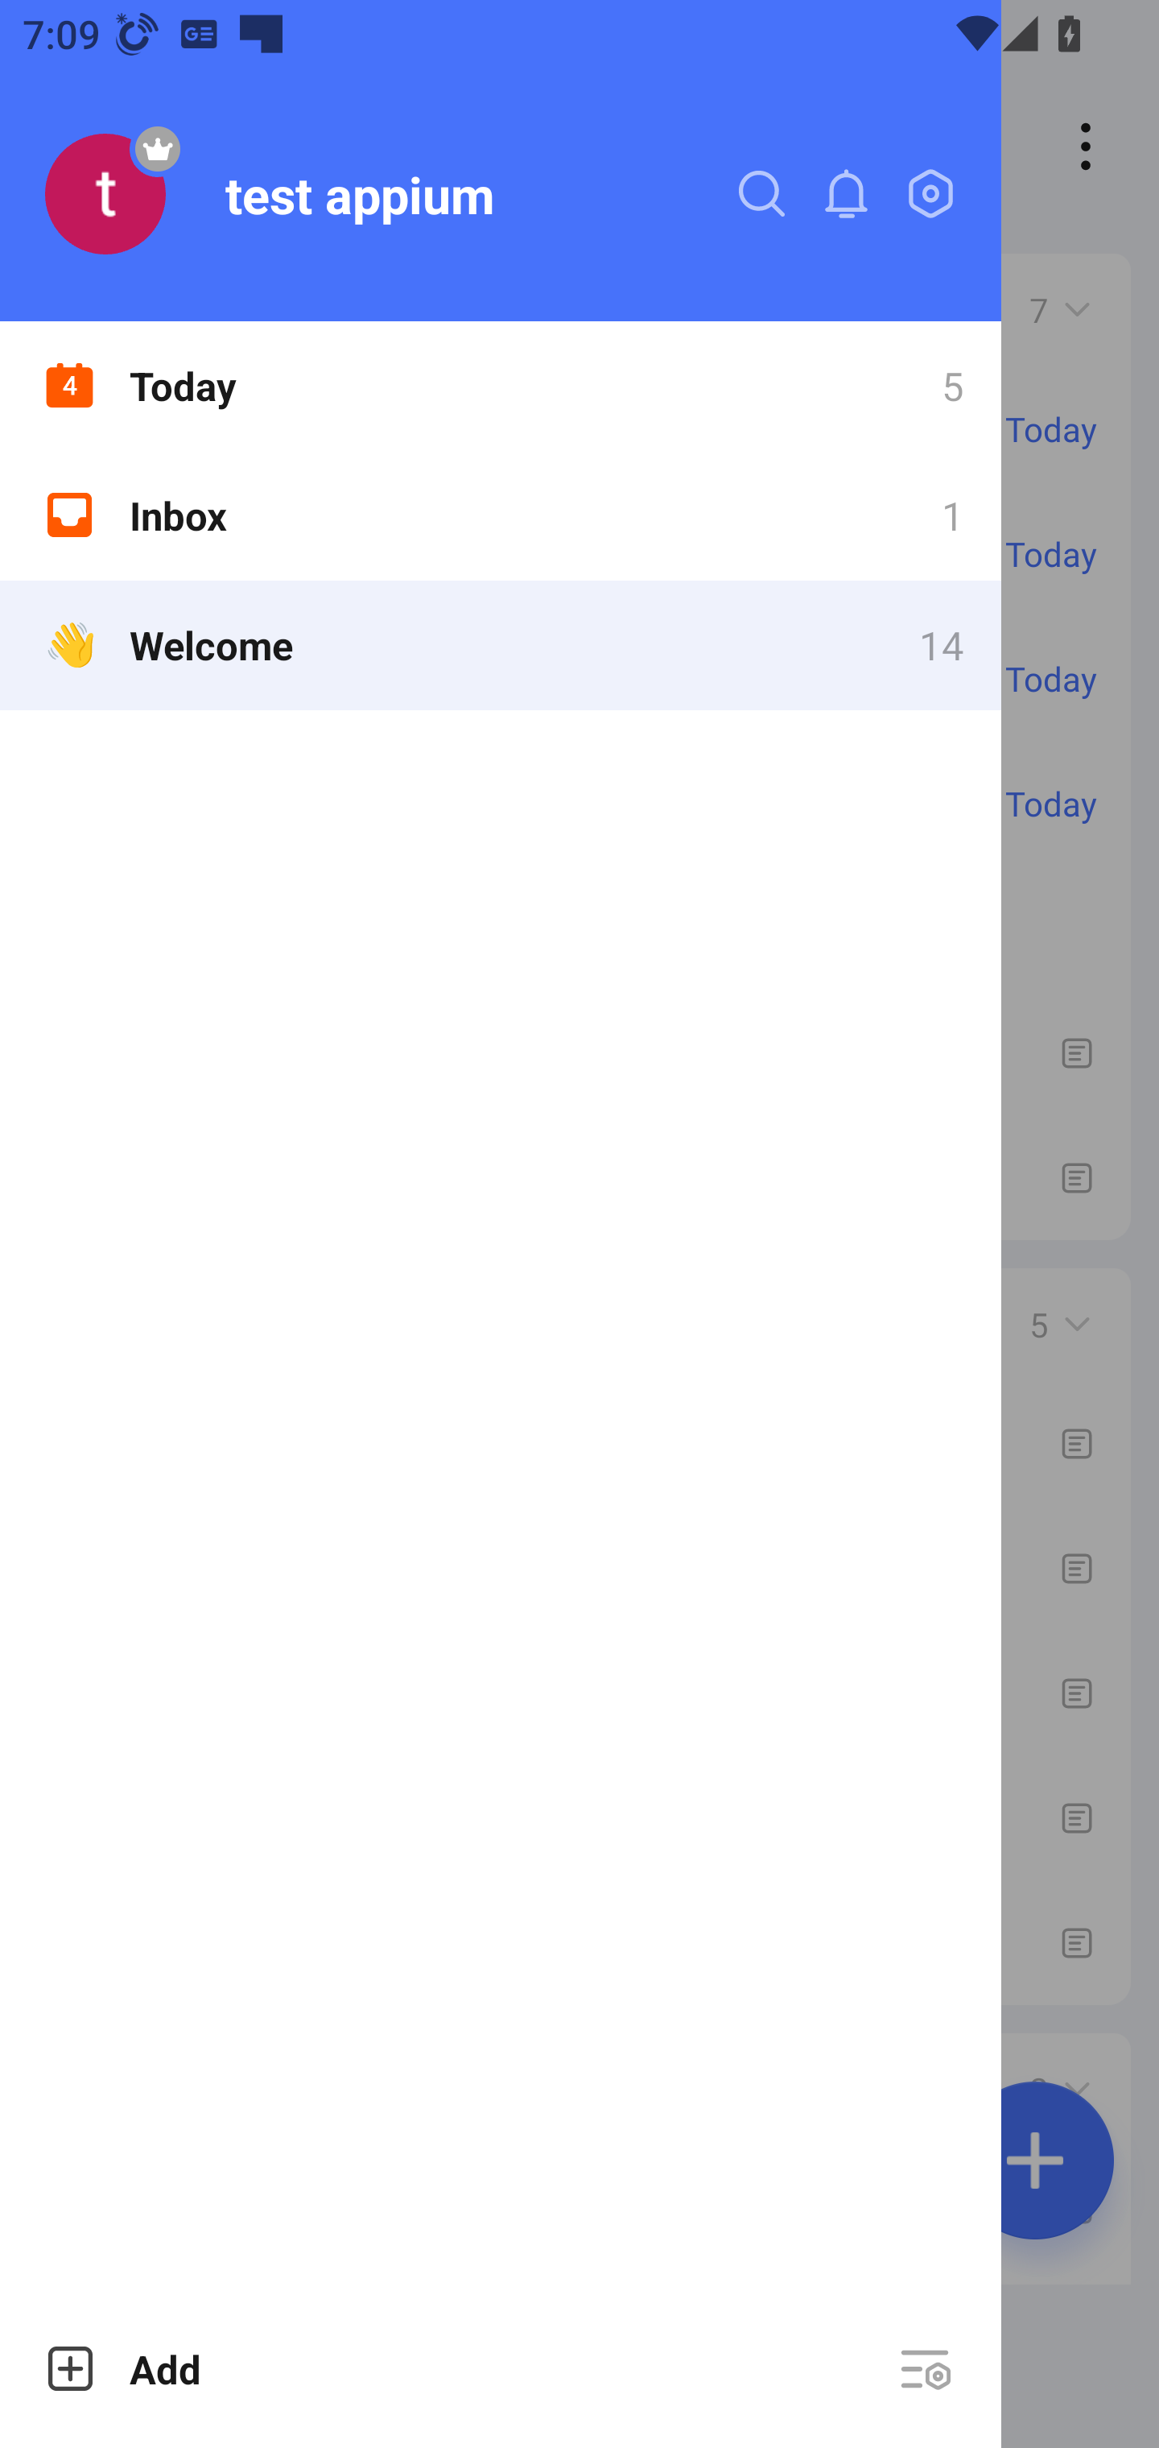 This screenshot has height=2448, width=1159. I want to click on Today 5, so click(501, 385).